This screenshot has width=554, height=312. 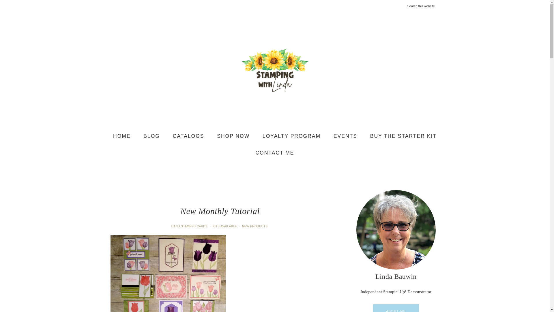 I want to click on BUY THE STARTER KIT, so click(x=403, y=136).